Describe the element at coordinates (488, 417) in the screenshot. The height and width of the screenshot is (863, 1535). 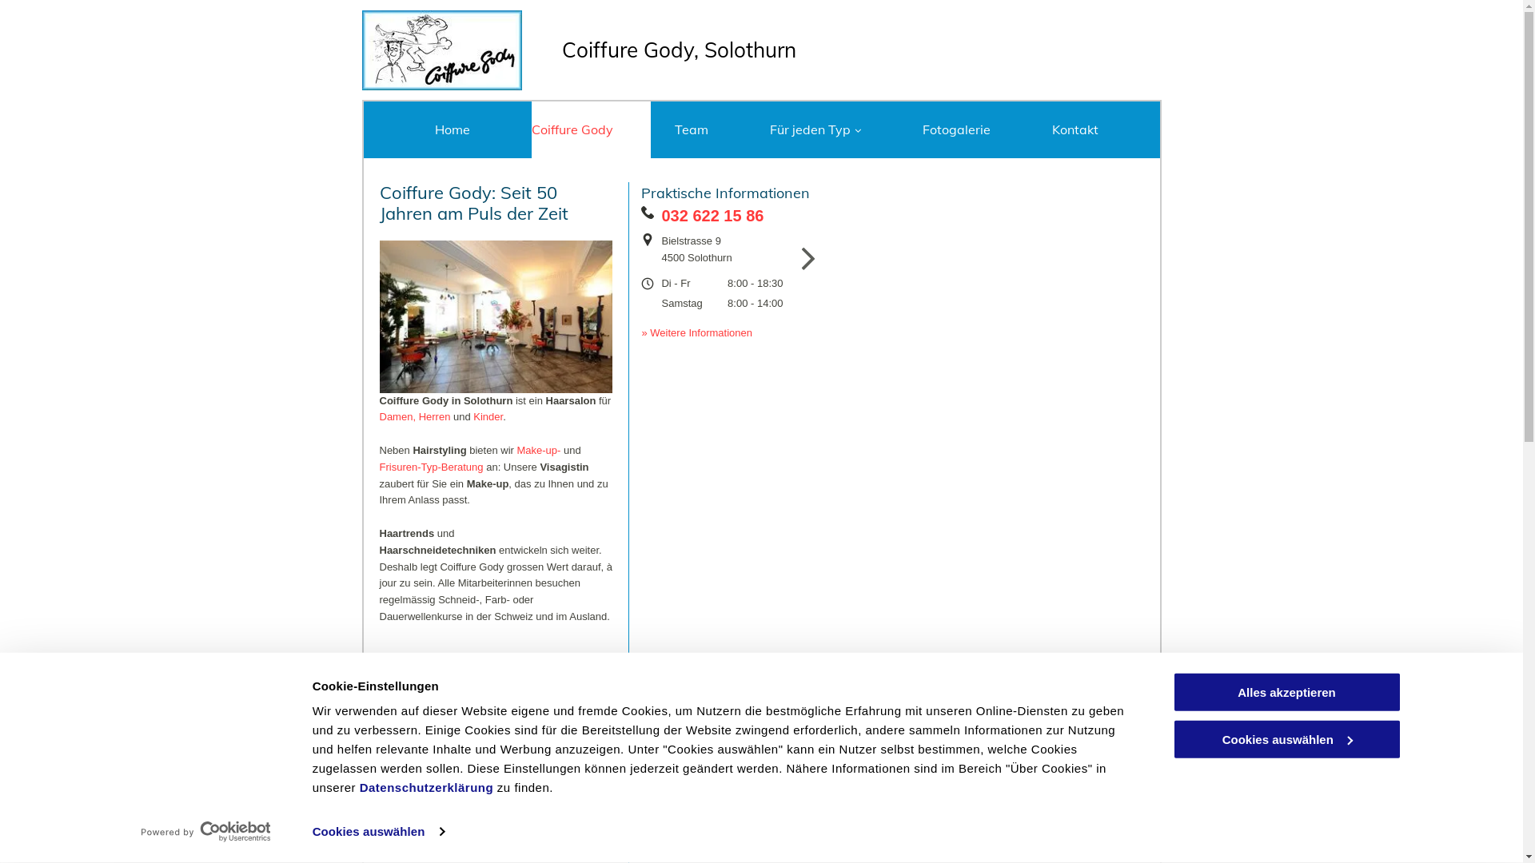
I see `Kinder` at that location.